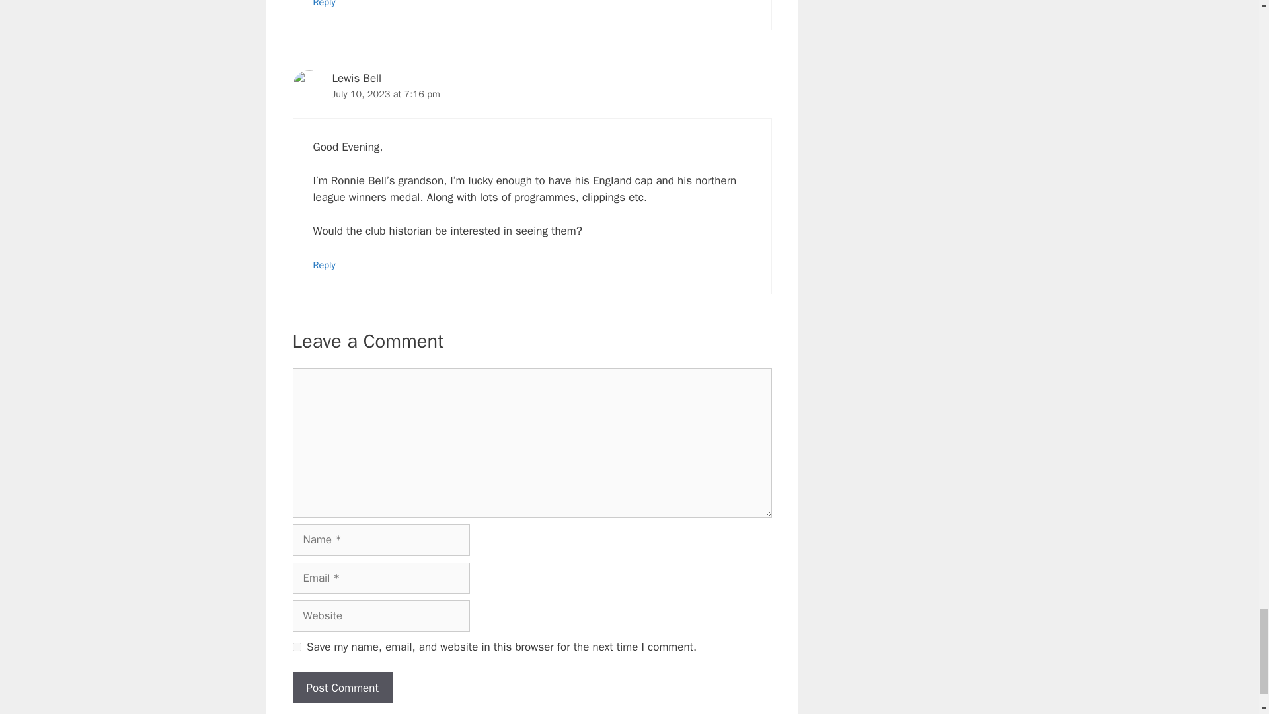  Describe the element at coordinates (342, 688) in the screenshot. I see `Post Comment` at that location.